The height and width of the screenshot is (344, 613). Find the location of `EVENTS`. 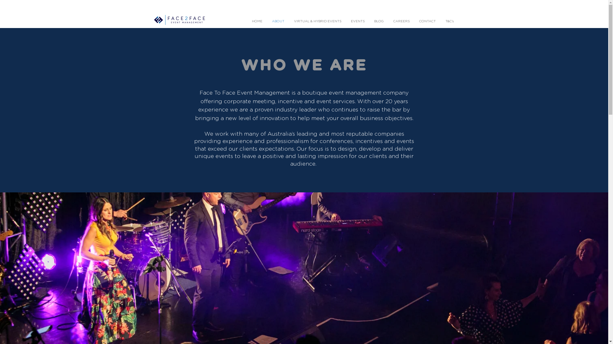

EVENTS is located at coordinates (358, 22).